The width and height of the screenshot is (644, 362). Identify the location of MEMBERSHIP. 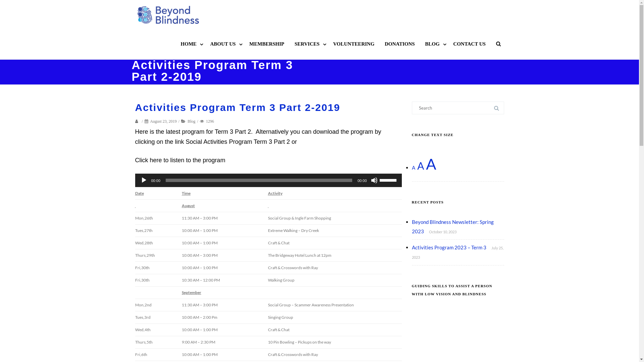
(267, 44).